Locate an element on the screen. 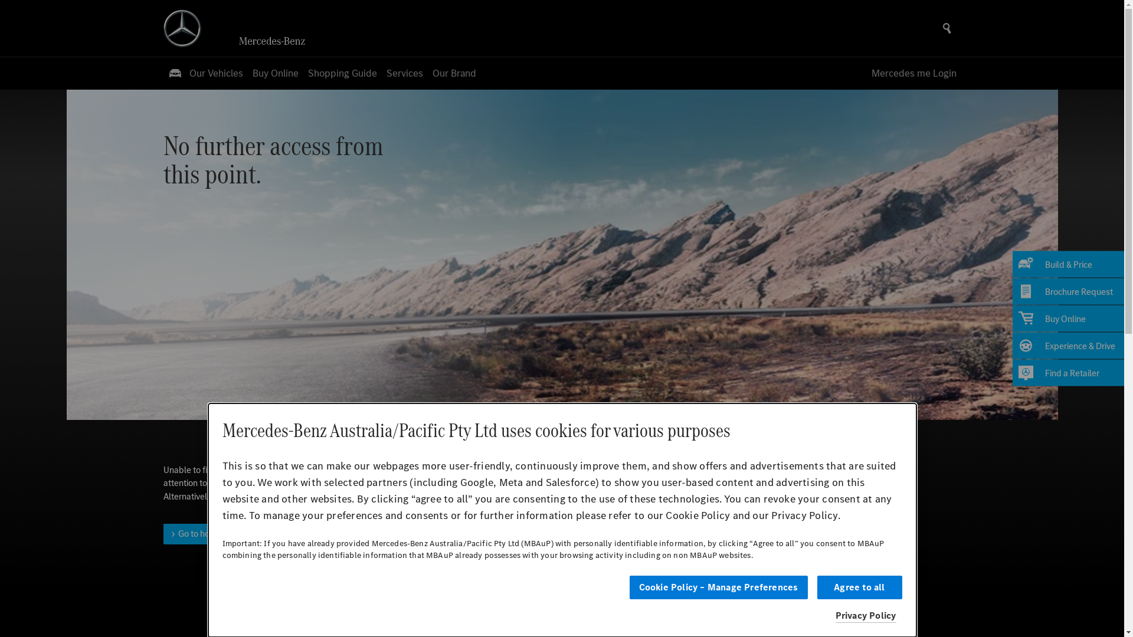  Buy Online is located at coordinates (276, 73).